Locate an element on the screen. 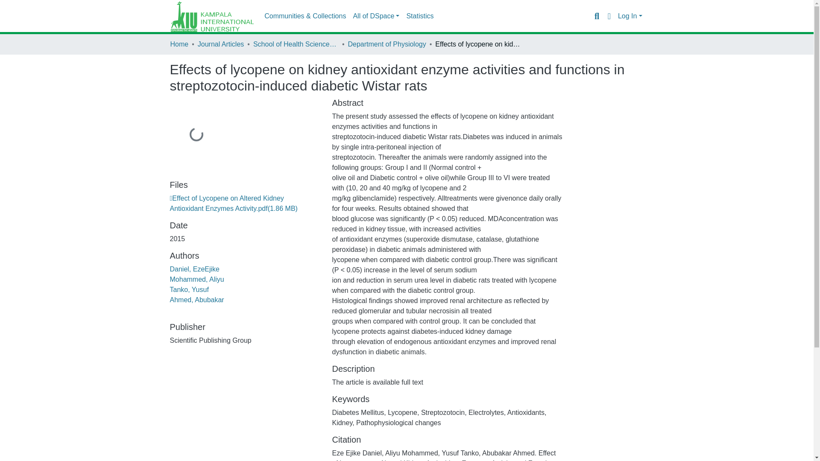  Ahmed, Abubakar is located at coordinates (196, 300).